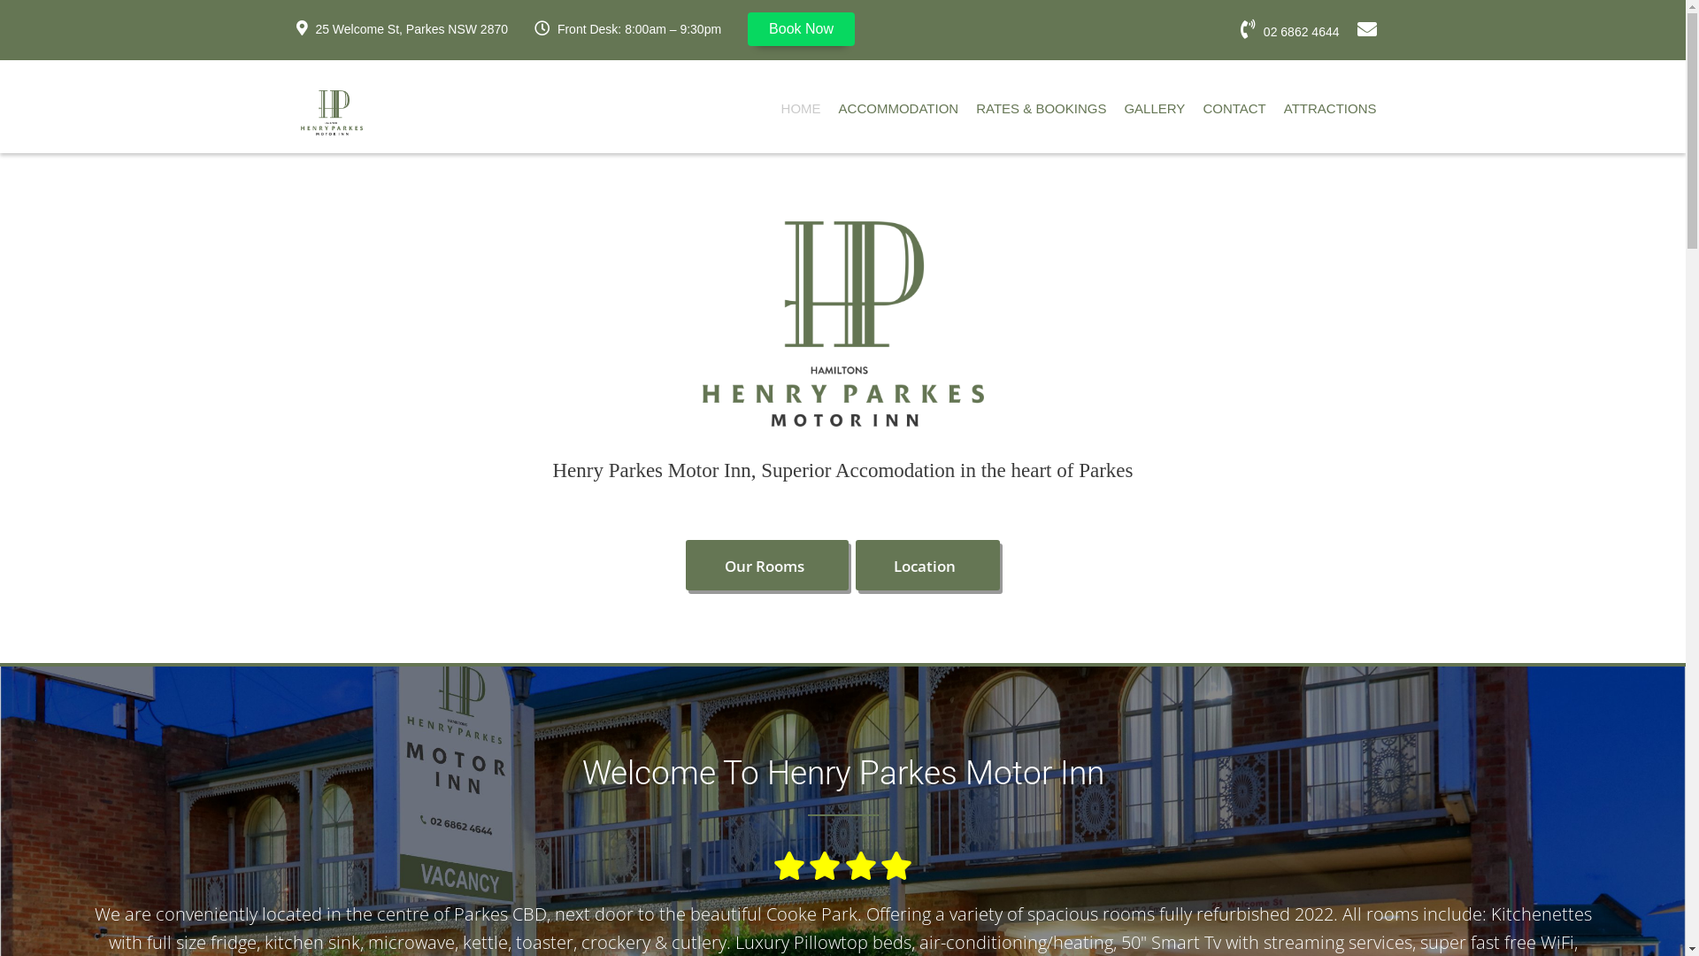 This screenshot has width=1699, height=956. I want to click on Book Now, so click(802, 29).